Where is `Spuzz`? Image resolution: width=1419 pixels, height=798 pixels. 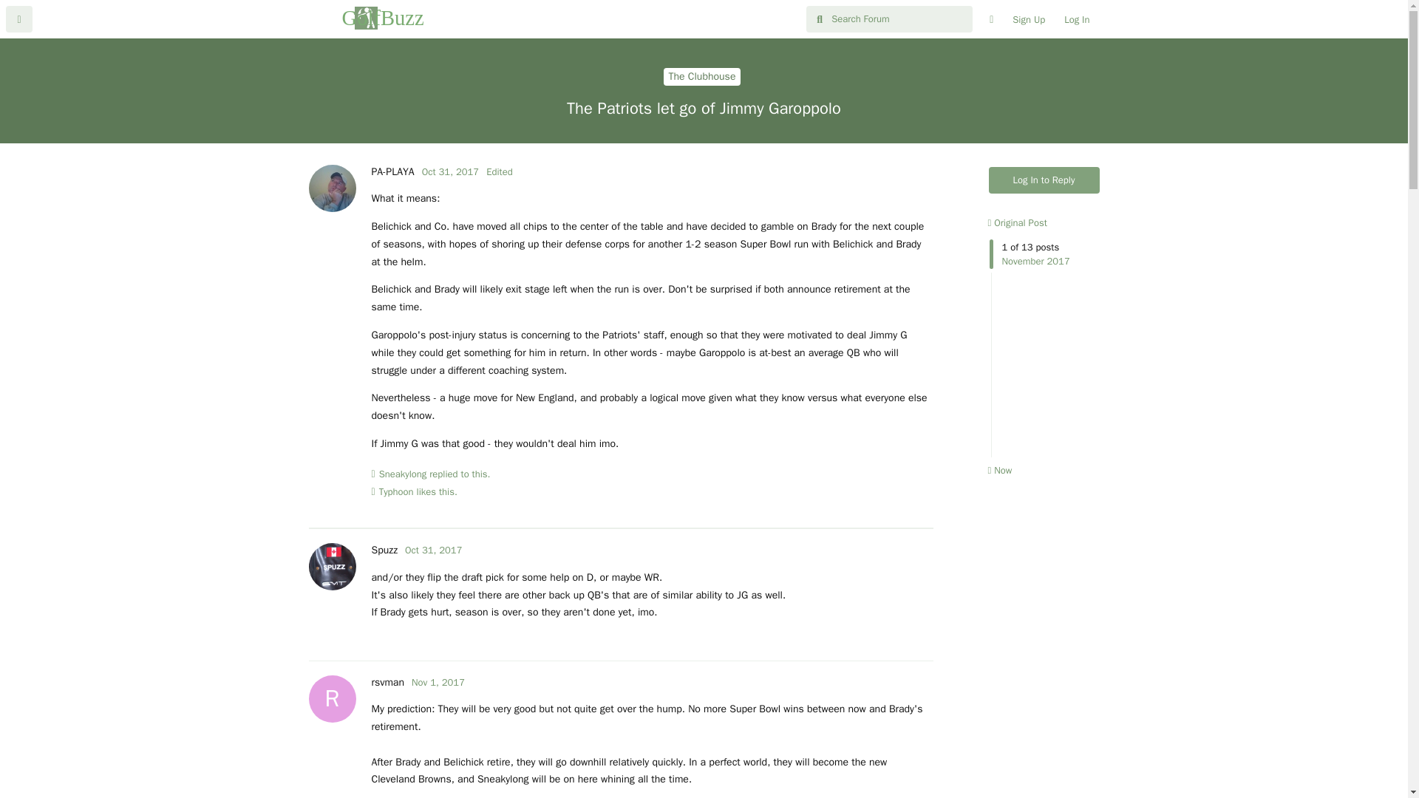
Spuzz is located at coordinates (450, 171).